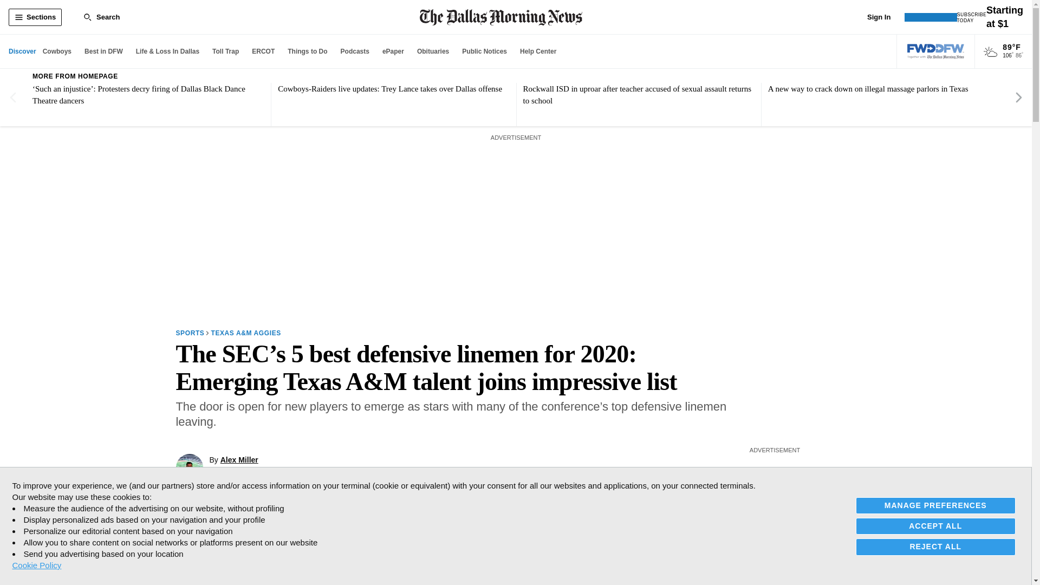 The image size is (1040, 585). What do you see at coordinates (936, 51) in the screenshot?
I see `FWD DFW, Together with The Dallas Morning News` at bounding box center [936, 51].